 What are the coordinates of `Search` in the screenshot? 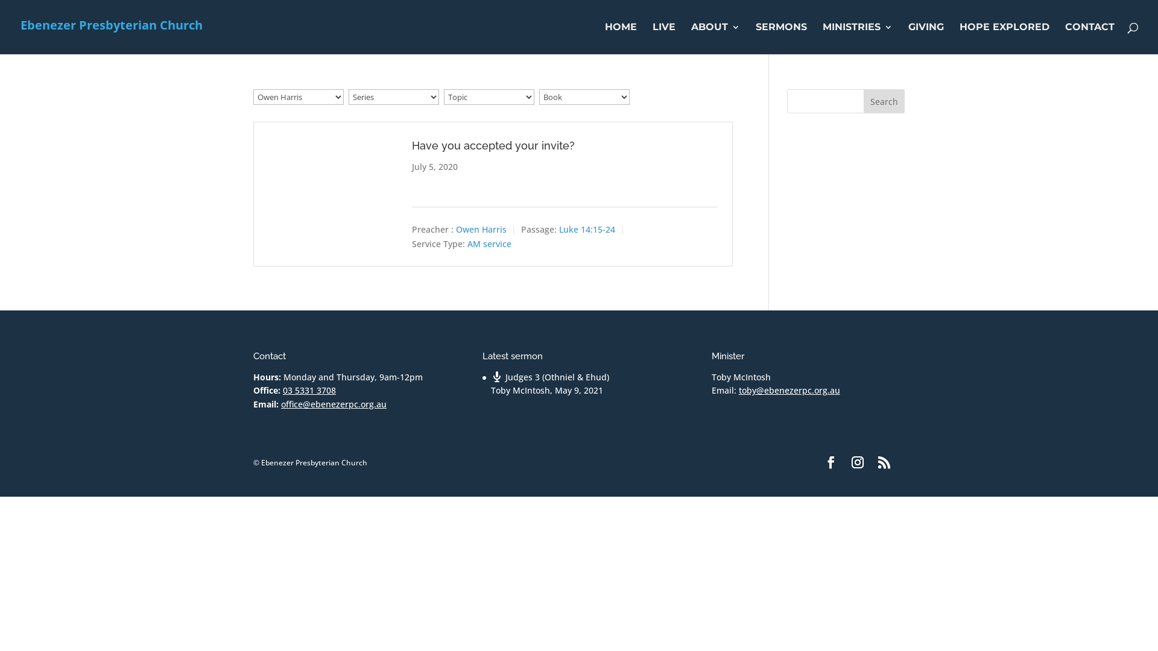 It's located at (884, 101).